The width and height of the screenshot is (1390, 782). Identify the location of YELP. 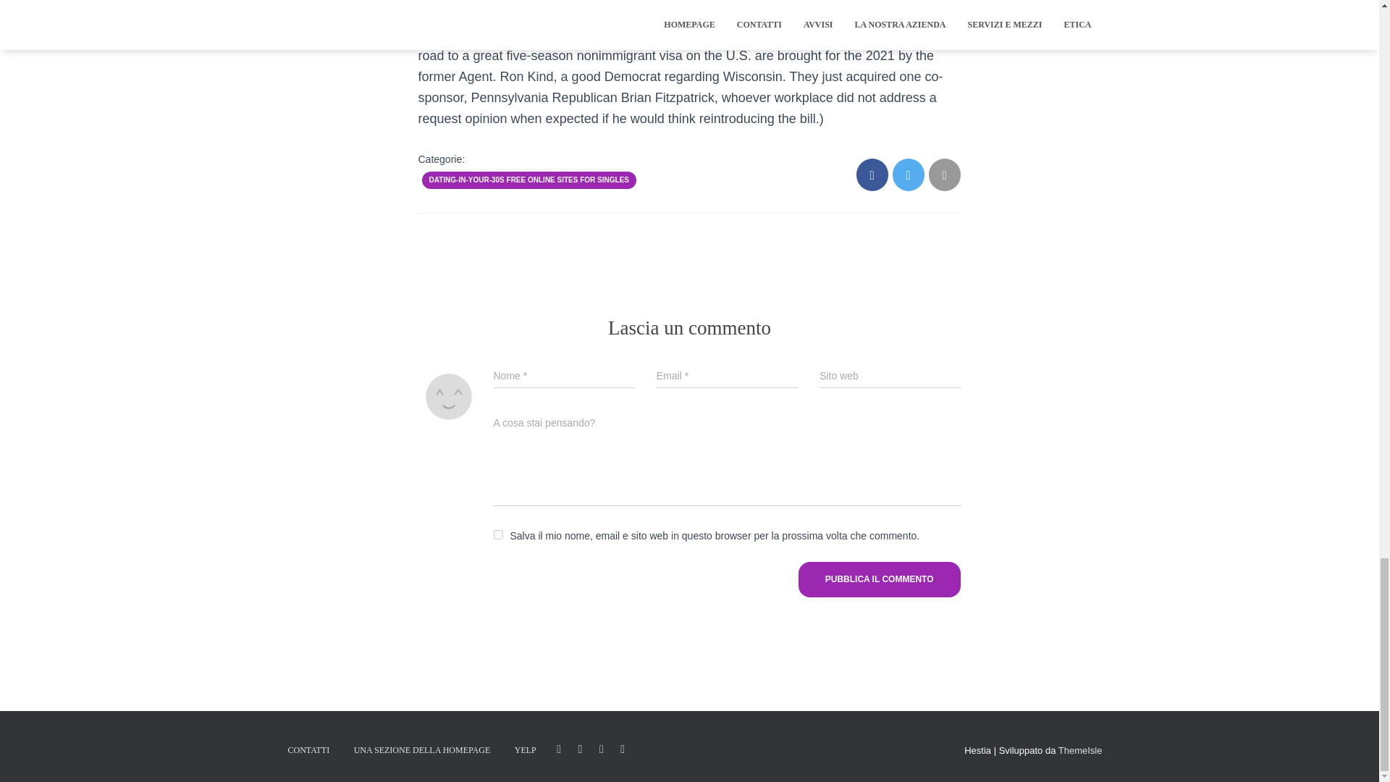
(526, 750).